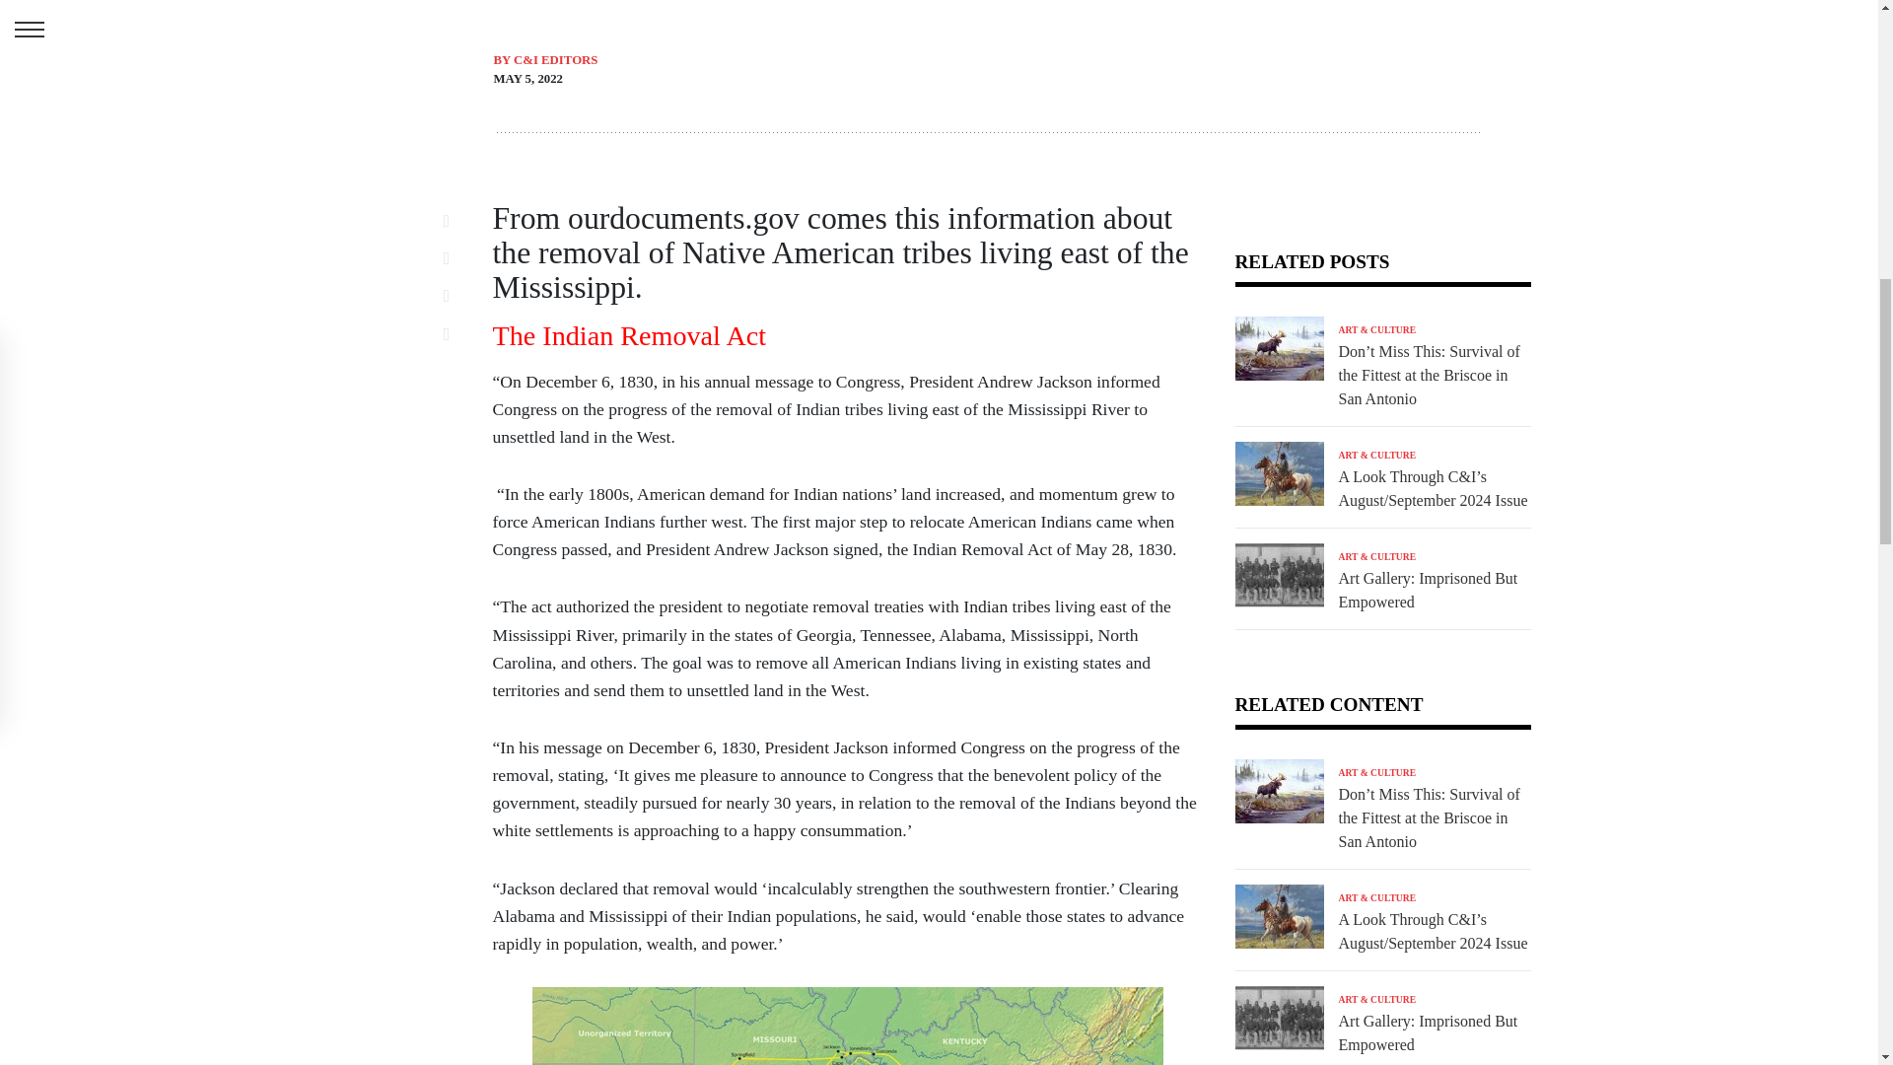 This screenshot has height=1065, width=1893. Describe the element at coordinates (457, 220) in the screenshot. I see `Share on Facebook` at that location.